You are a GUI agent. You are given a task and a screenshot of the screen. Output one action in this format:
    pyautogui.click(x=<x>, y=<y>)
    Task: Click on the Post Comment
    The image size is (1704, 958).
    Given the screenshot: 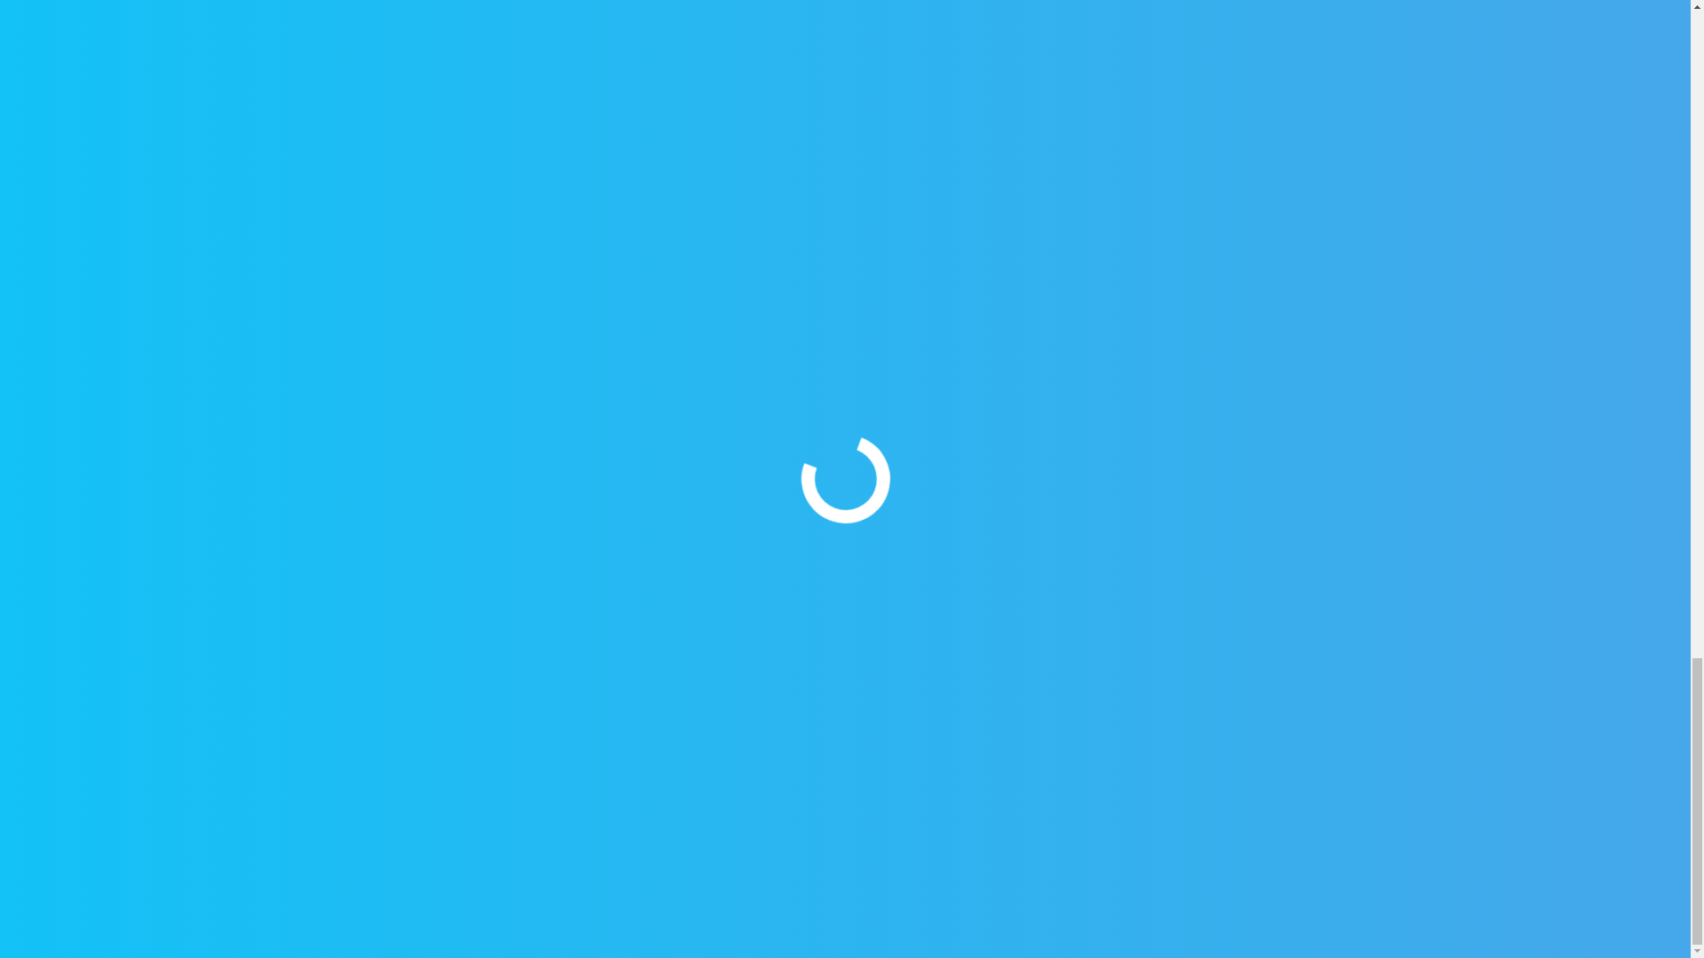 What is the action you would take?
    pyautogui.click(x=806, y=235)
    